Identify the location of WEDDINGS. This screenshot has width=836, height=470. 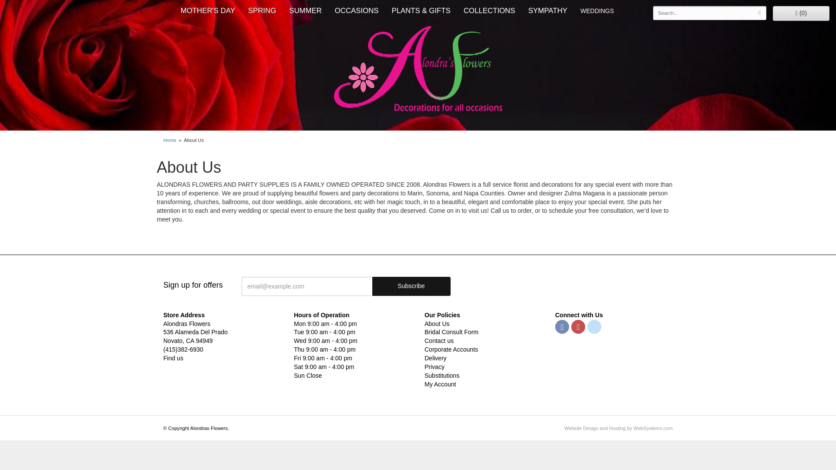
(597, 10).